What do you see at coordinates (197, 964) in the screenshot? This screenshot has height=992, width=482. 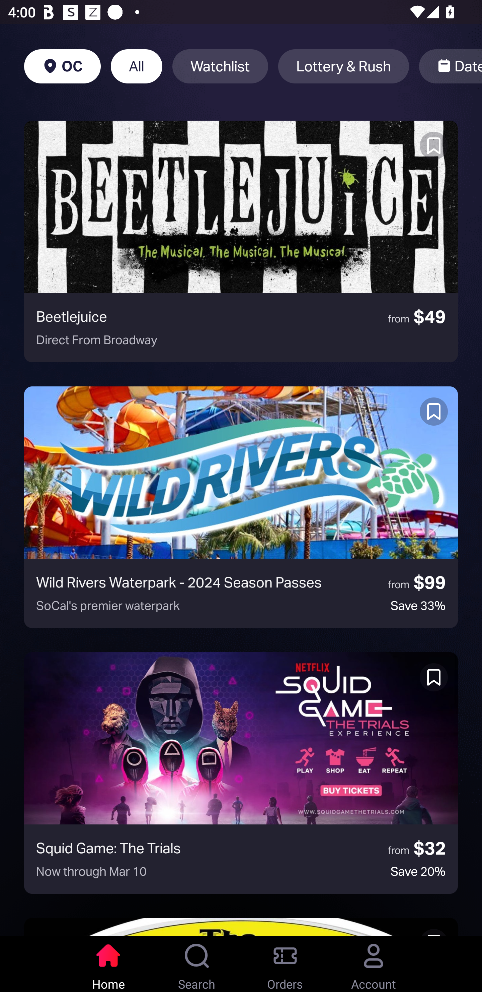 I see `Search` at bounding box center [197, 964].